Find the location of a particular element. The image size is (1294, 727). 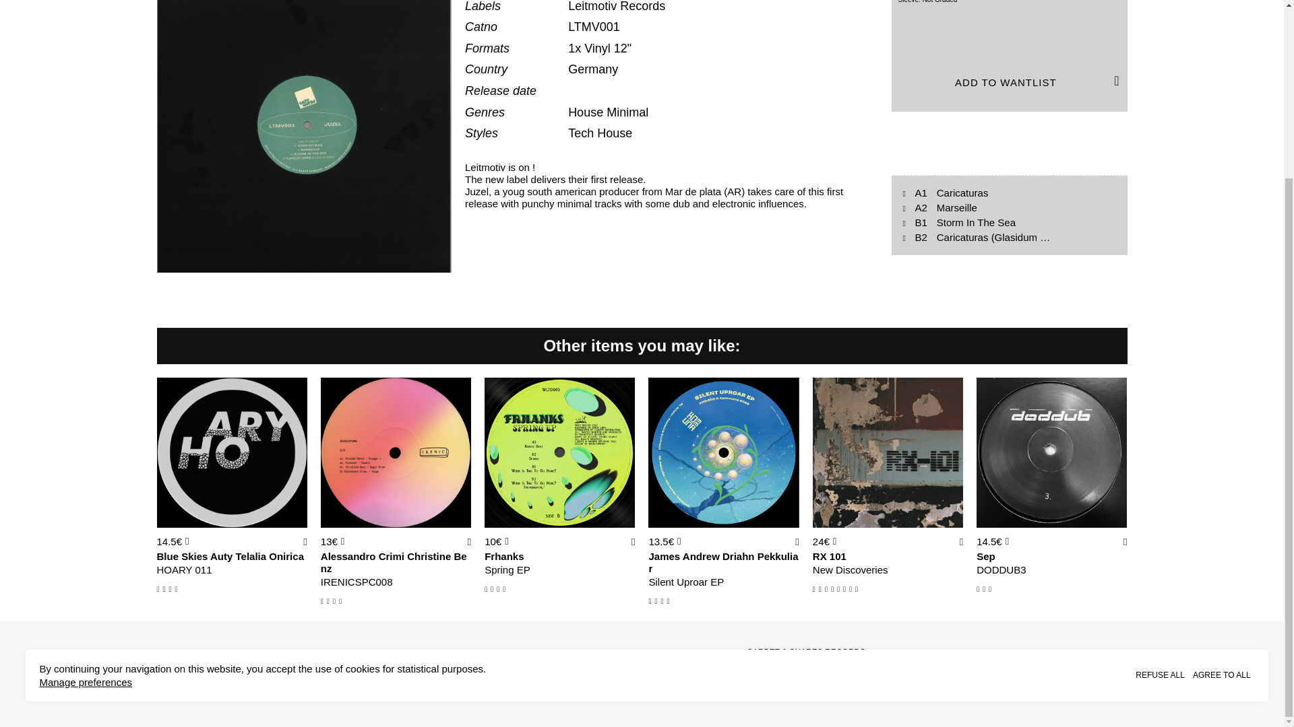

AGREE TO ALL is located at coordinates (1222, 448).